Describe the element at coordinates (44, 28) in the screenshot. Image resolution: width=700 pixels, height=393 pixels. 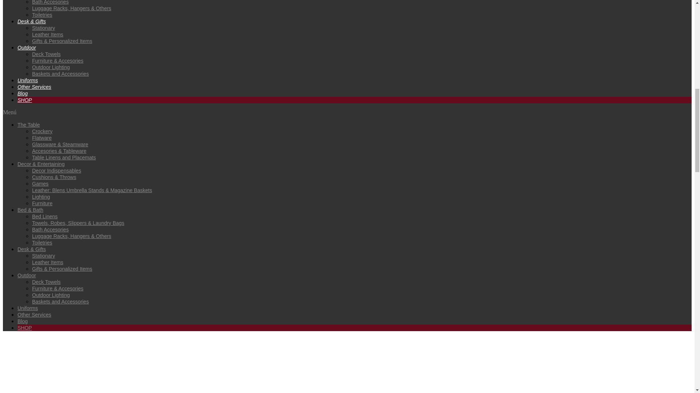
I see `Stationary` at that location.